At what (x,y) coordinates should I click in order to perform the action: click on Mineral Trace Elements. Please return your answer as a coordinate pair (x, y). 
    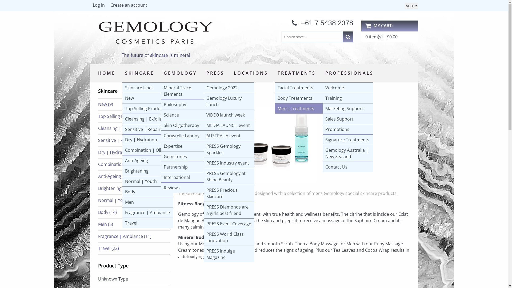
    Looking at the image, I should click on (186, 91).